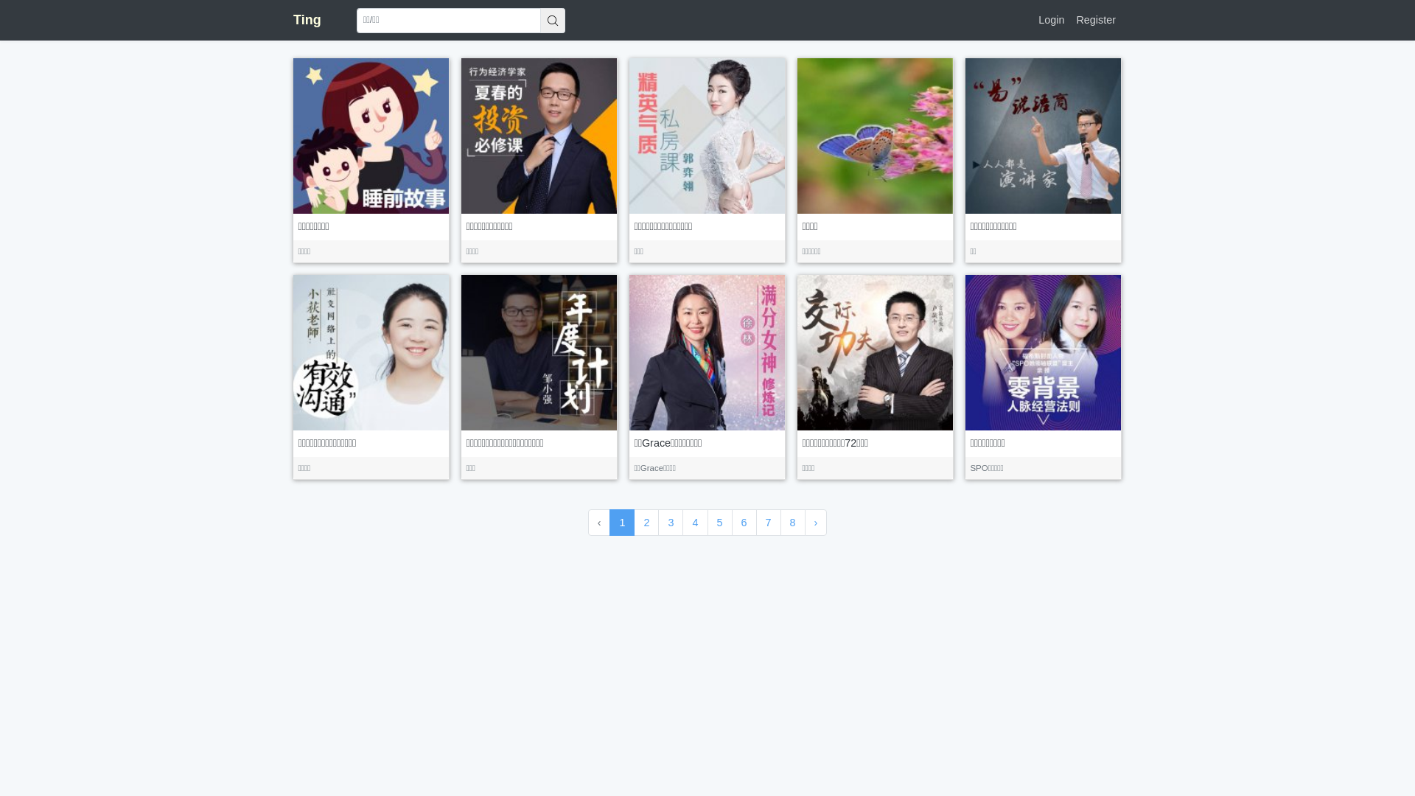 Image resolution: width=1415 pixels, height=796 pixels. I want to click on 2, so click(646, 523).